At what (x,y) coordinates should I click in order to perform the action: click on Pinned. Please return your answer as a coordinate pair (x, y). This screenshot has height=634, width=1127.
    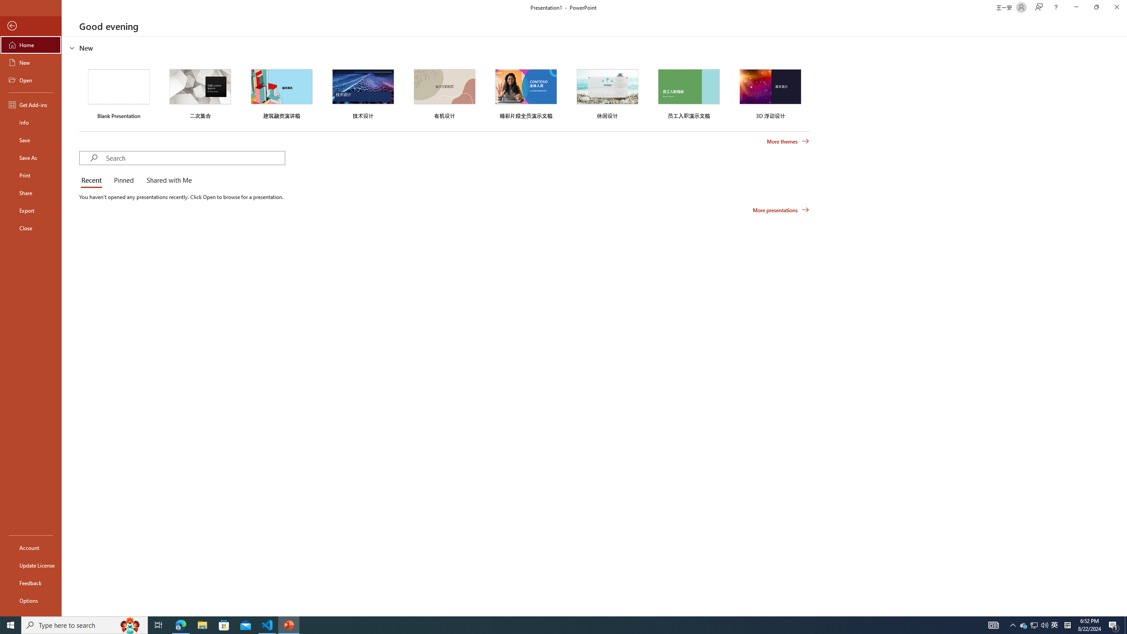
    Looking at the image, I should click on (123, 181).